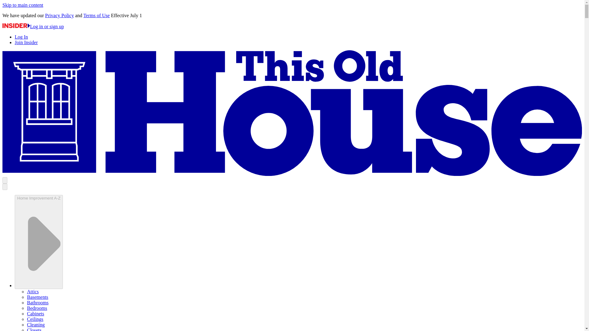  Describe the element at coordinates (36, 325) in the screenshot. I see `Cleaning` at that location.